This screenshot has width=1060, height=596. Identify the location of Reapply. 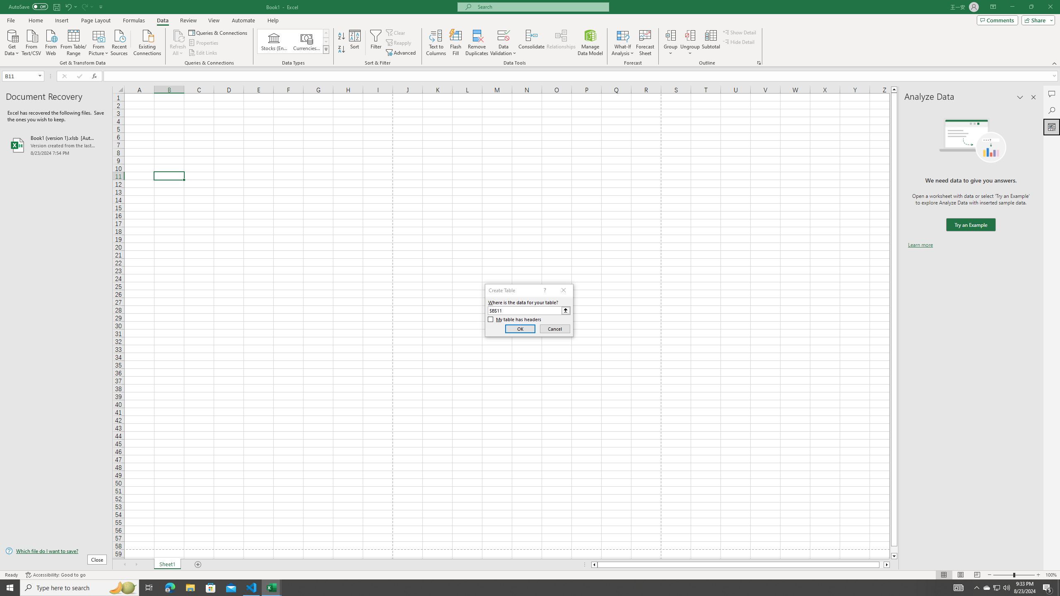
(399, 43).